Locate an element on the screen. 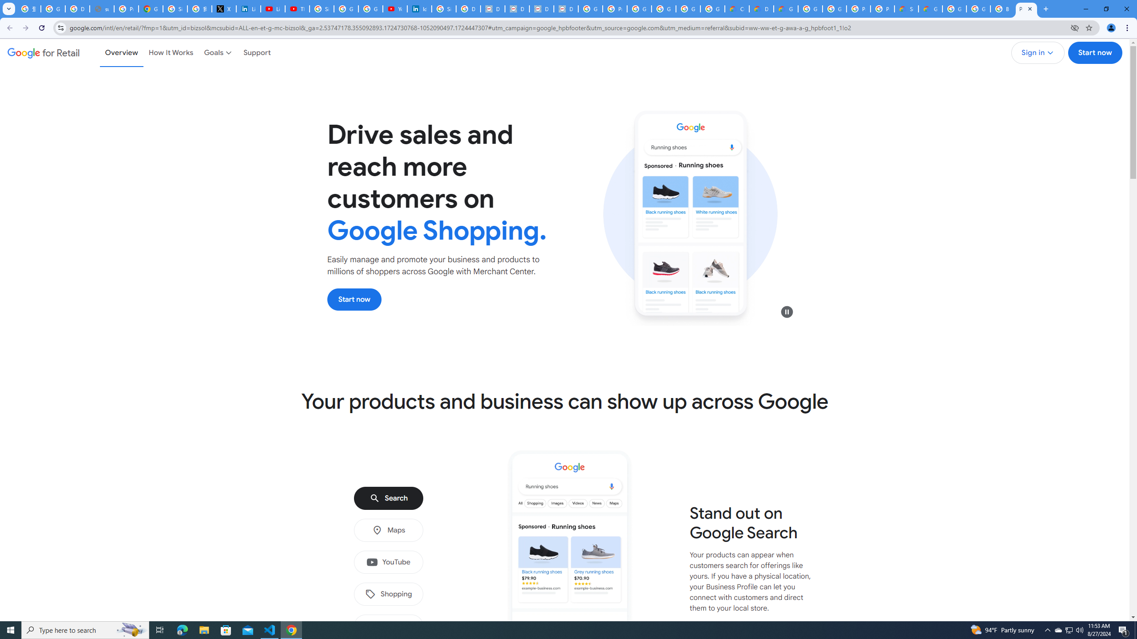 The height and width of the screenshot is (639, 1137). support.google.com - Network error is located at coordinates (102, 9).